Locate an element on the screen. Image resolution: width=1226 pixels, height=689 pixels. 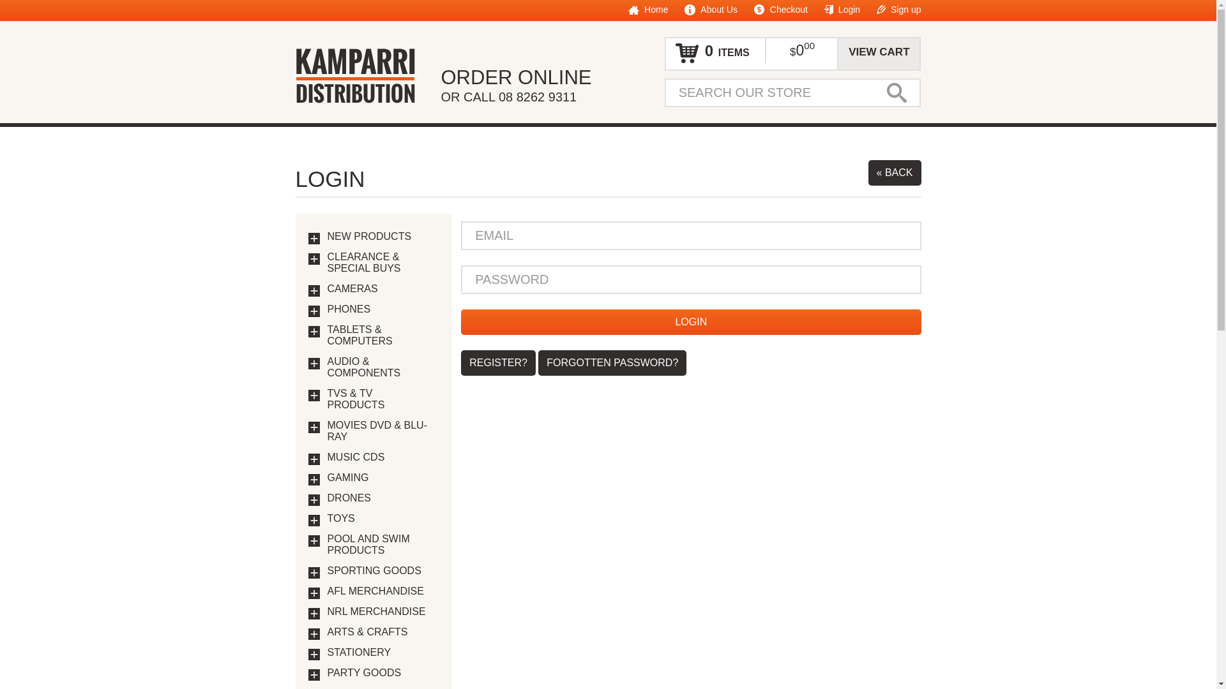
Open/close is located at coordinates (314, 332).